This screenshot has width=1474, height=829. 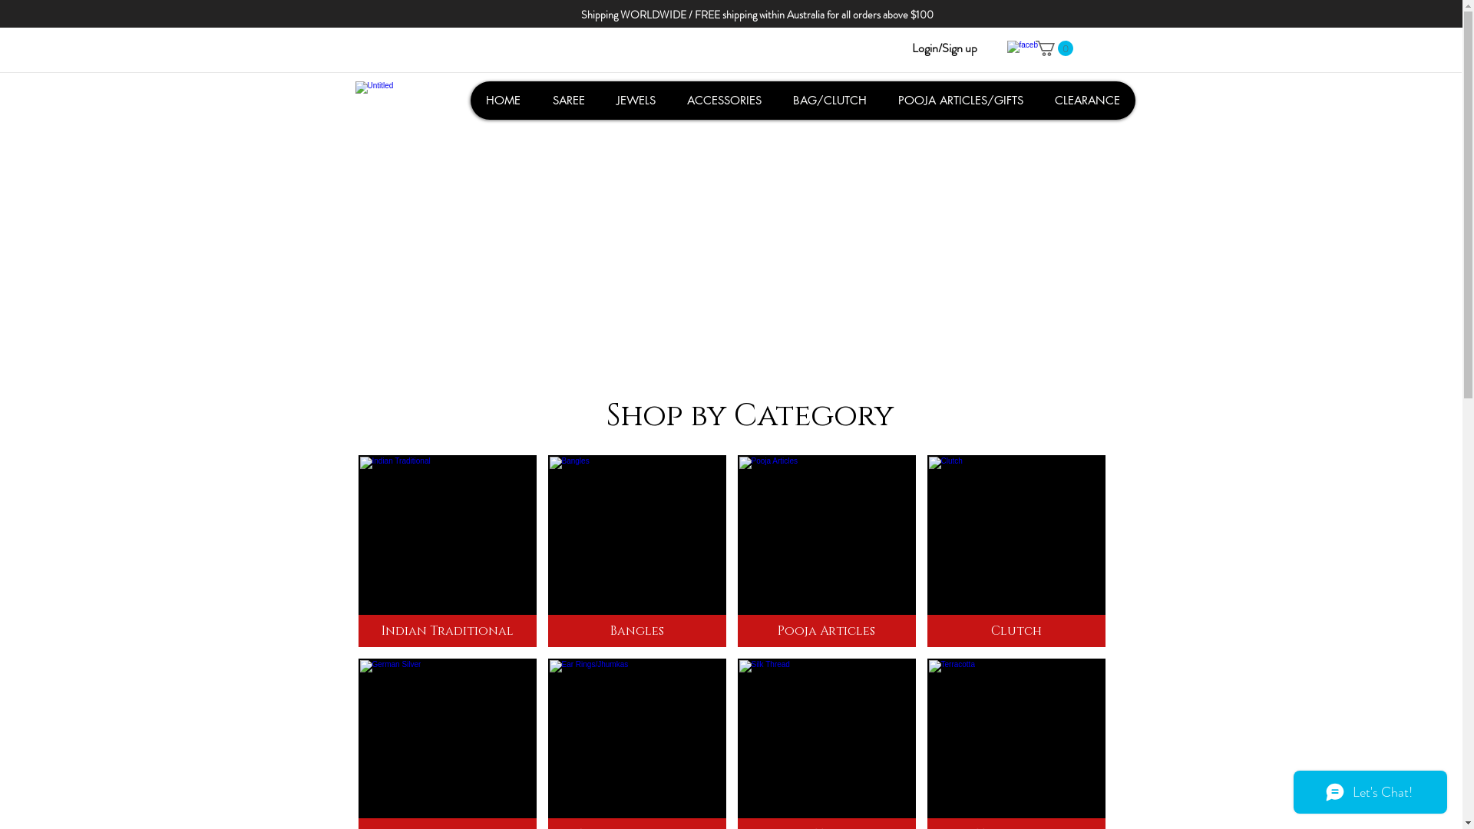 I want to click on POOJA ARTICLES/GIFTS, so click(x=960, y=100).